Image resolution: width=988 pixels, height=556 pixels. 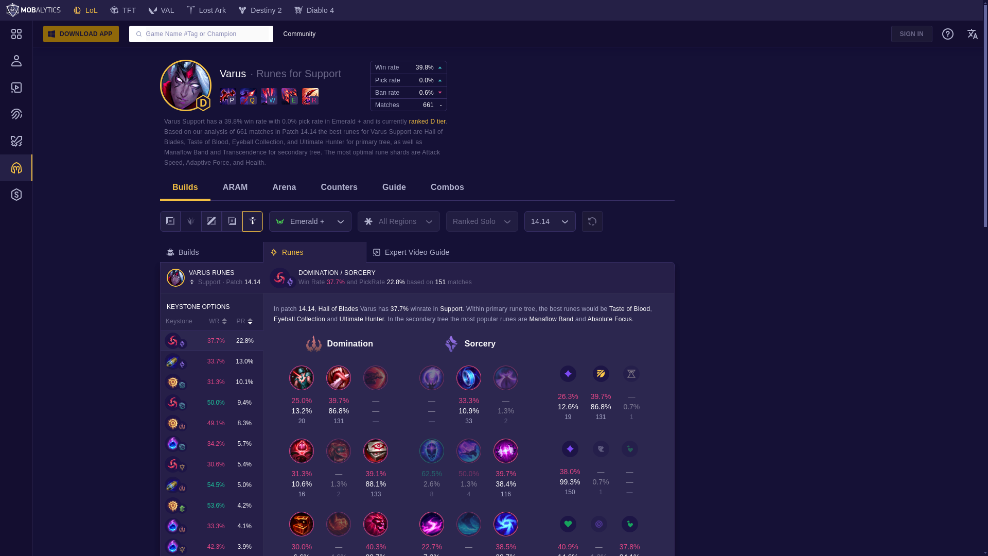 What do you see at coordinates (260, 10) in the screenshot?
I see `Destiny 2` at bounding box center [260, 10].